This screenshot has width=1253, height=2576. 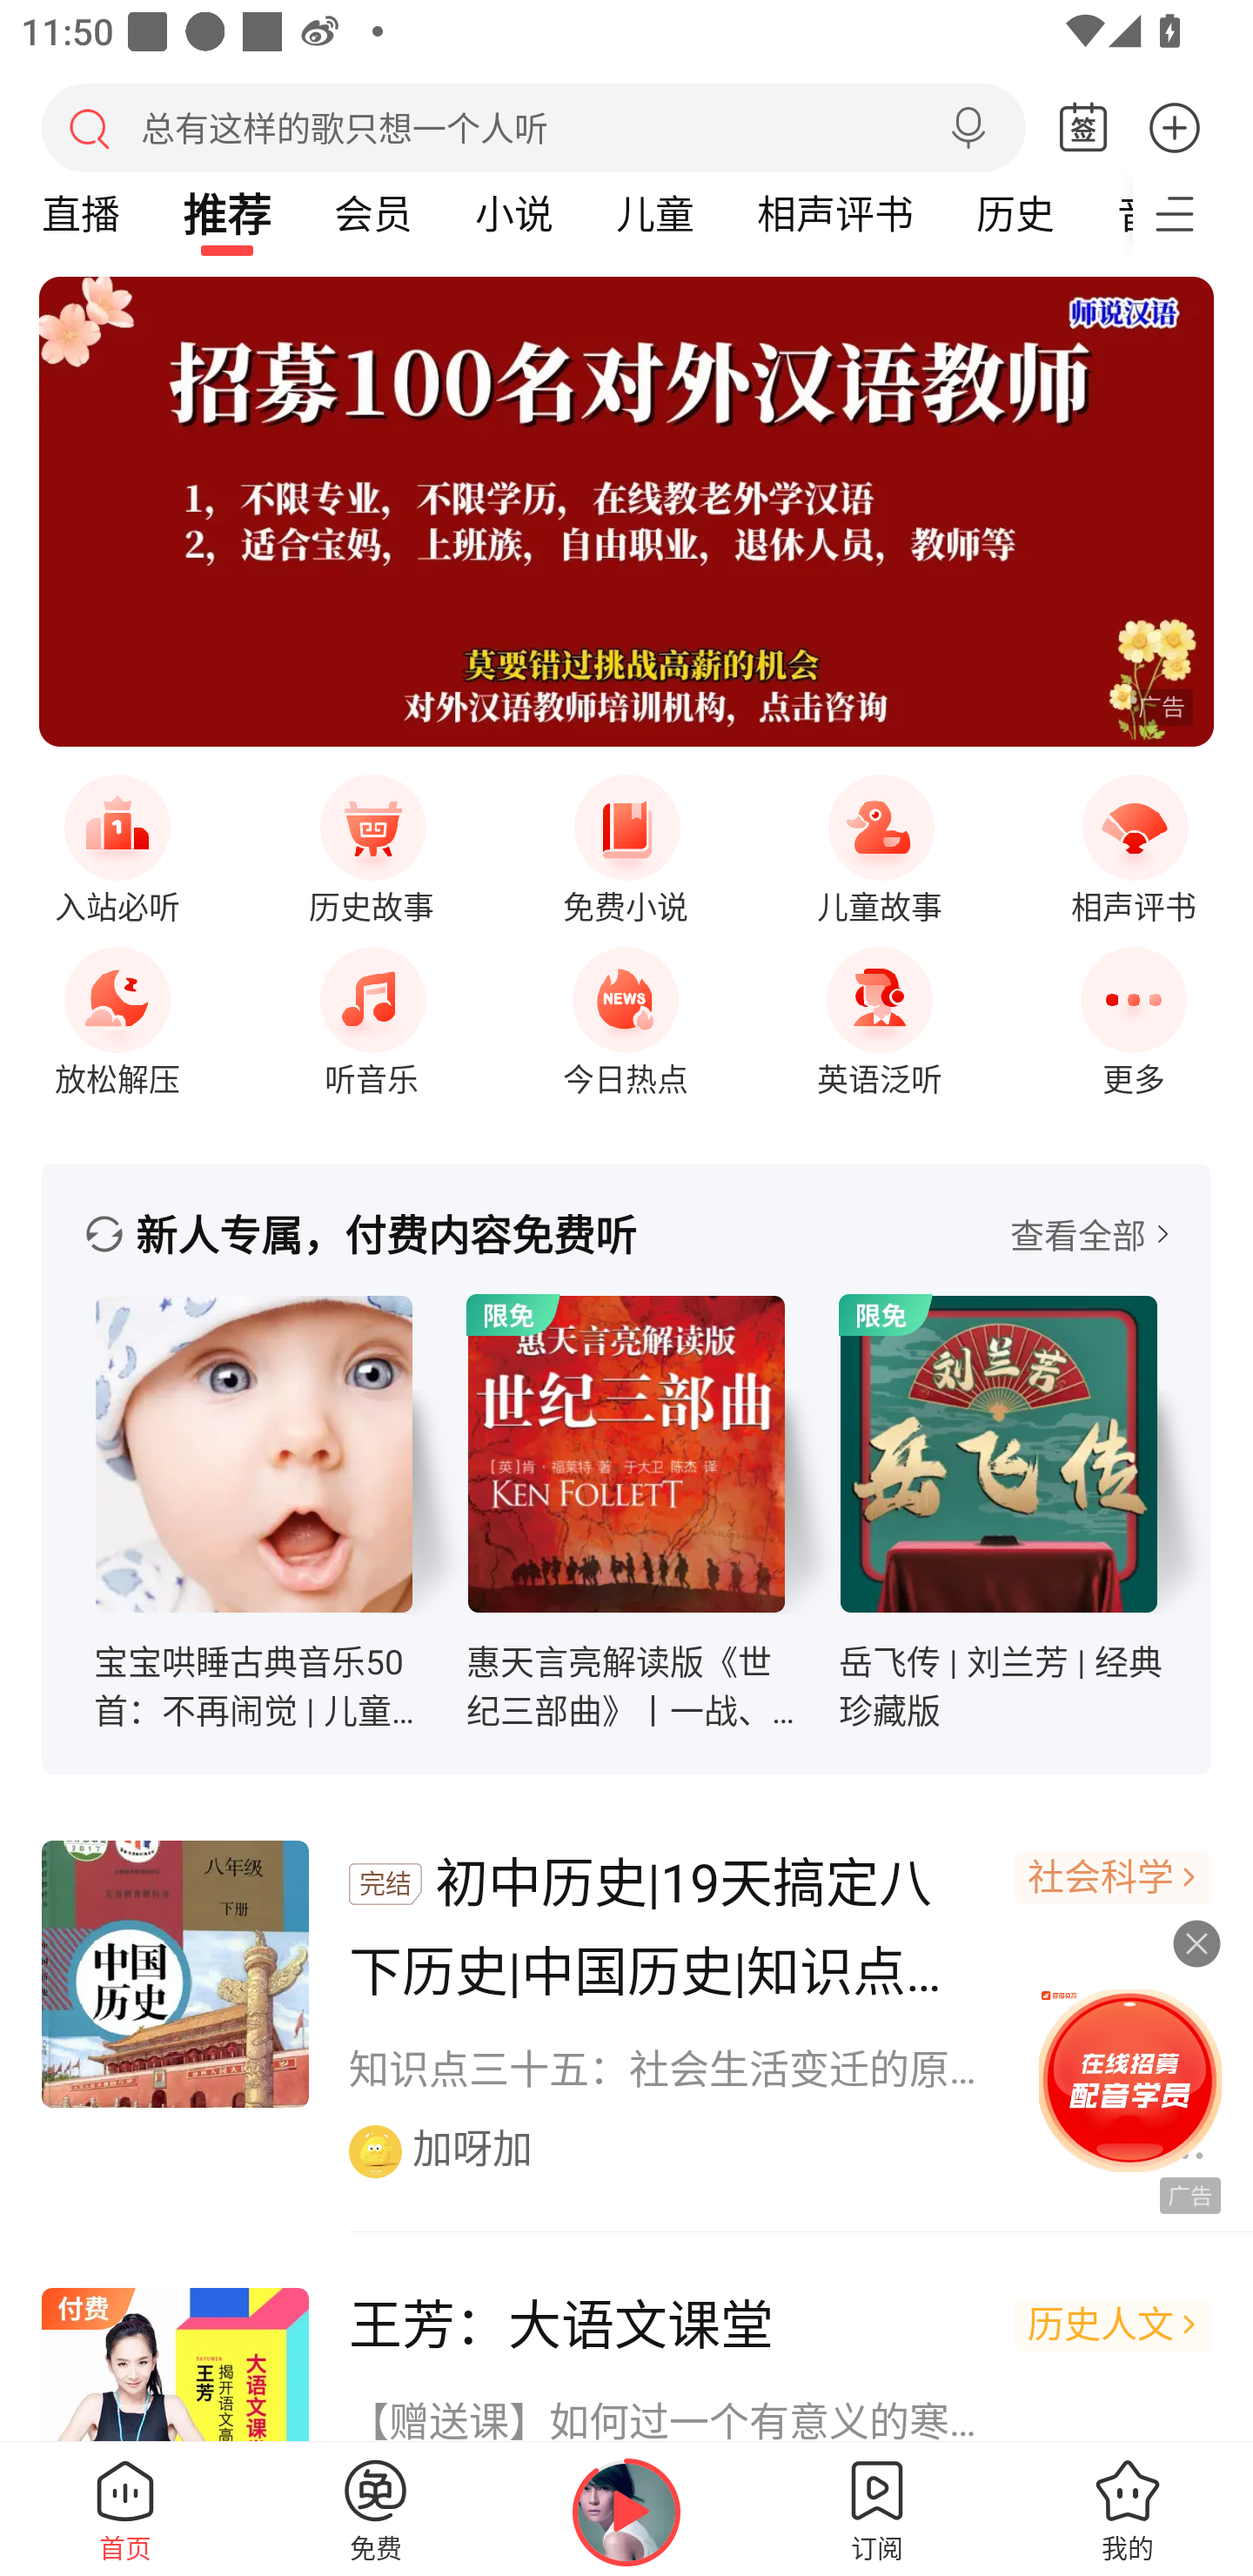 I want to click on 放松解压, so click(x=117, y=1013).